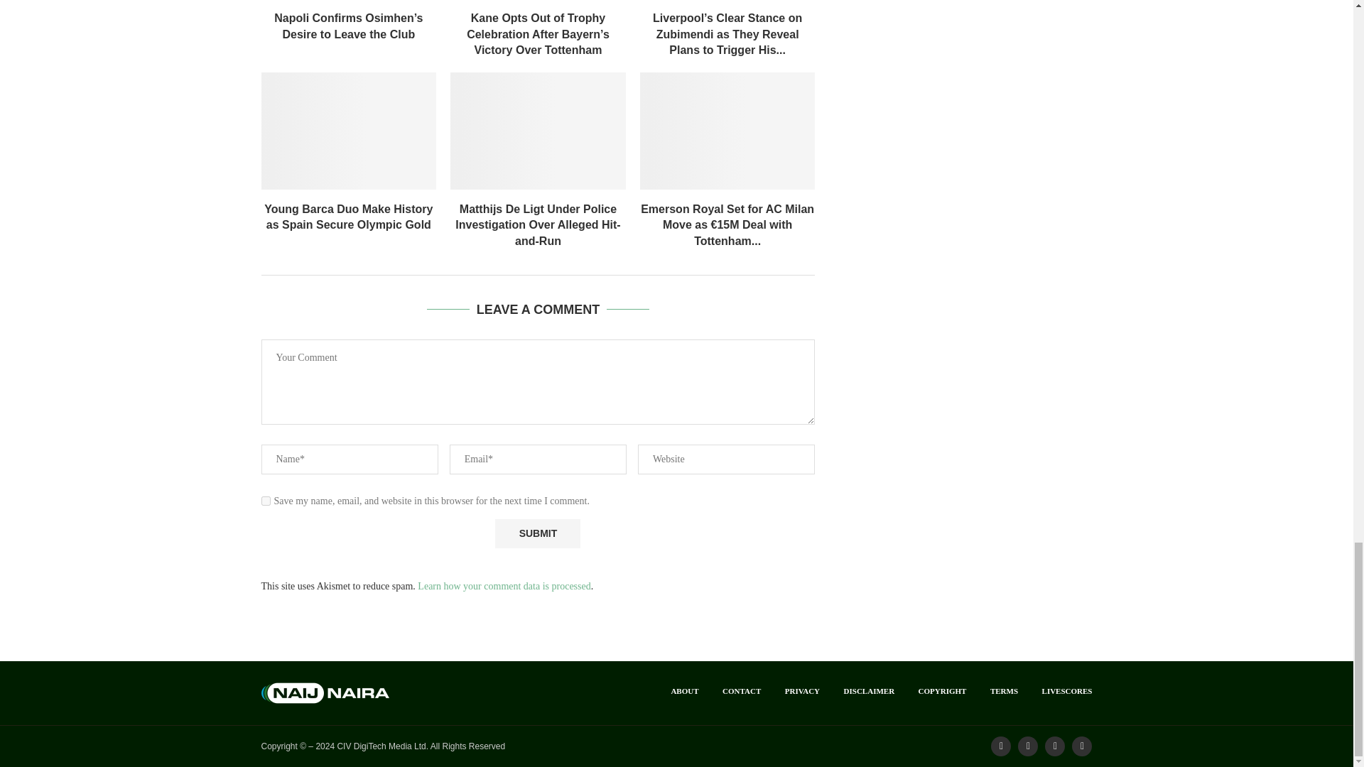 This screenshot has height=767, width=1364. Describe the element at coordinates (349, 130) in the screenshot. I see `Young Barca Duo Make History as Spain Secure Olympic Gold` at that location.